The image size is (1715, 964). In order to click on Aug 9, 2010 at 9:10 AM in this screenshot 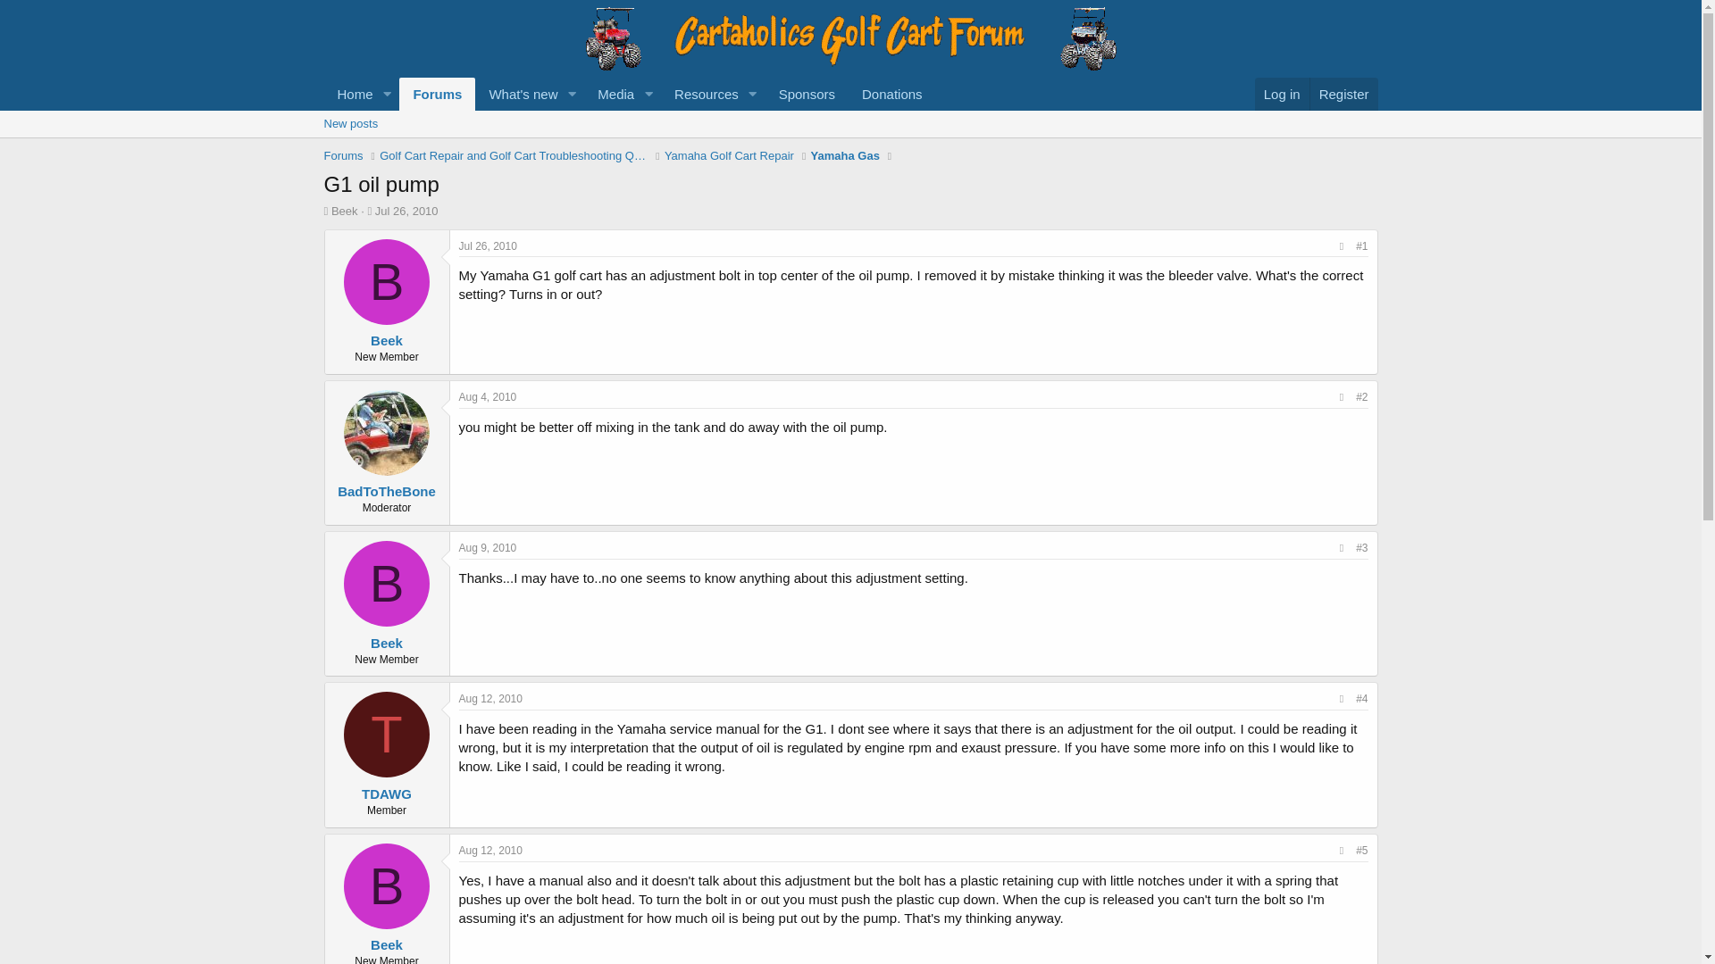, I will do `click(488, 548)`.